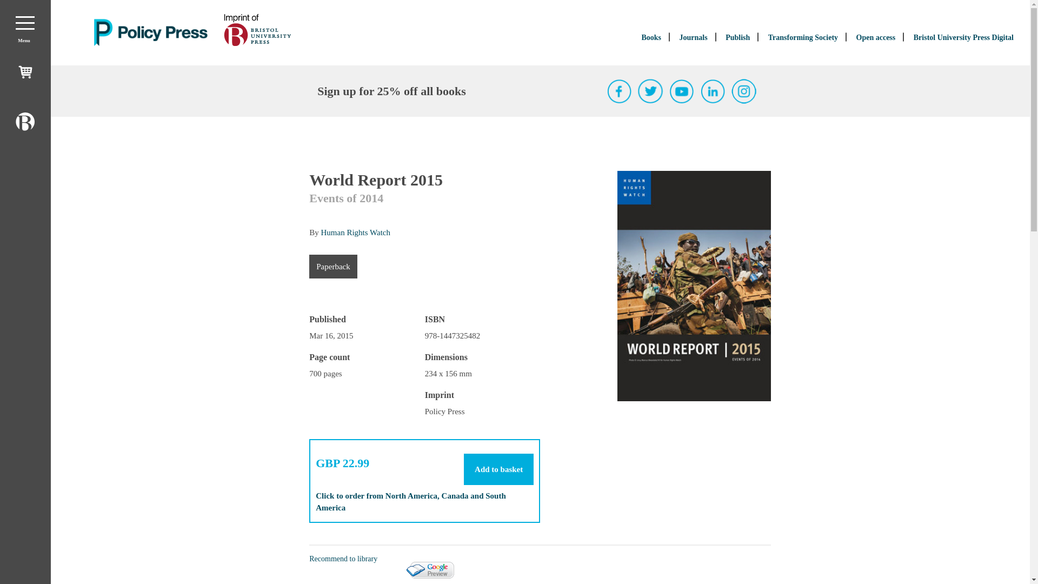 This screenshot has height=584, width=1038. I want to click on Instagram page, so click(744, 91).